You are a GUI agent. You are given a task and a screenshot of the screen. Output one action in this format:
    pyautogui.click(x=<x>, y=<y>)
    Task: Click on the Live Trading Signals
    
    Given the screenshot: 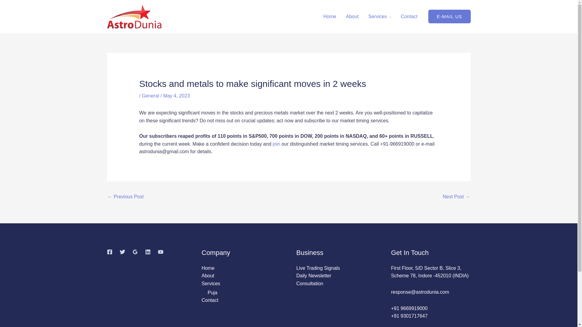 What is the action you would take?
    pyautogui.click(x=318, y=268)
    